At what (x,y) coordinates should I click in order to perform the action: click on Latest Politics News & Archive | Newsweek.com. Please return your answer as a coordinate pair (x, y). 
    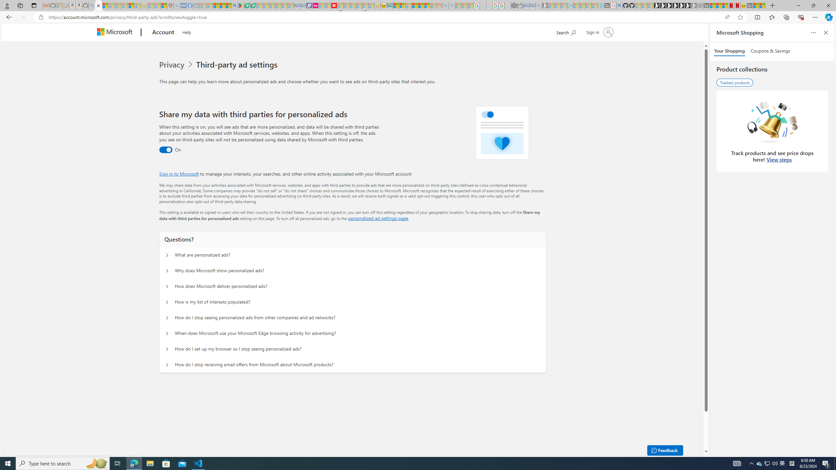
    Looking at the image, I should click on (334, 6).